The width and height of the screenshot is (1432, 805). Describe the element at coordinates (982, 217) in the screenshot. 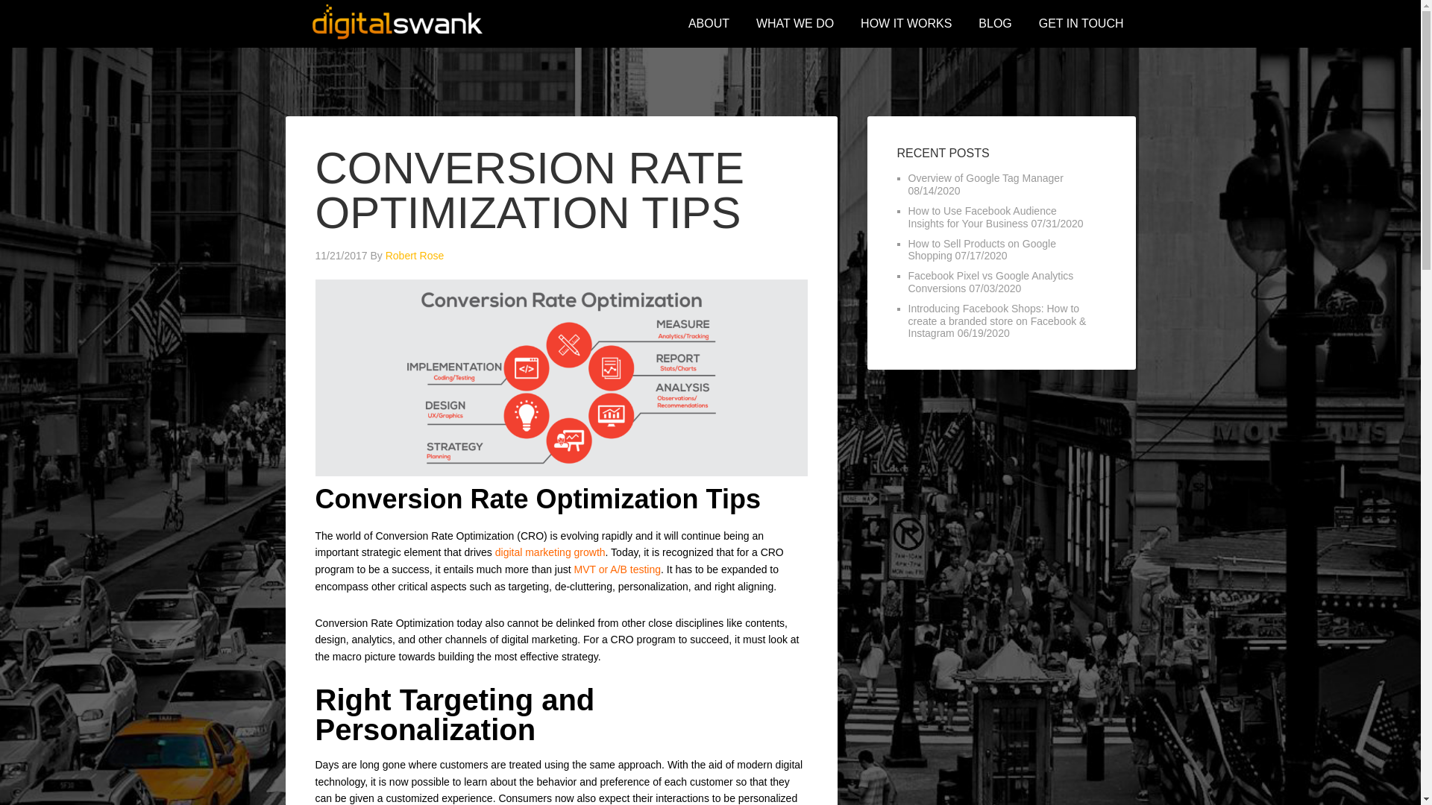

I see `How to Use Facebook Audience Insights for Your Business` at that location.